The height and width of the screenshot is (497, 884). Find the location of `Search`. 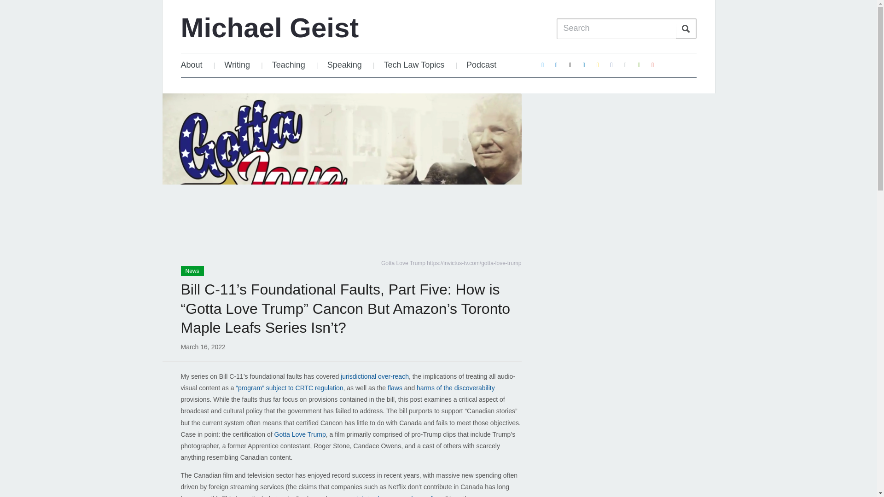

Search is located at coordinates (686, 29).